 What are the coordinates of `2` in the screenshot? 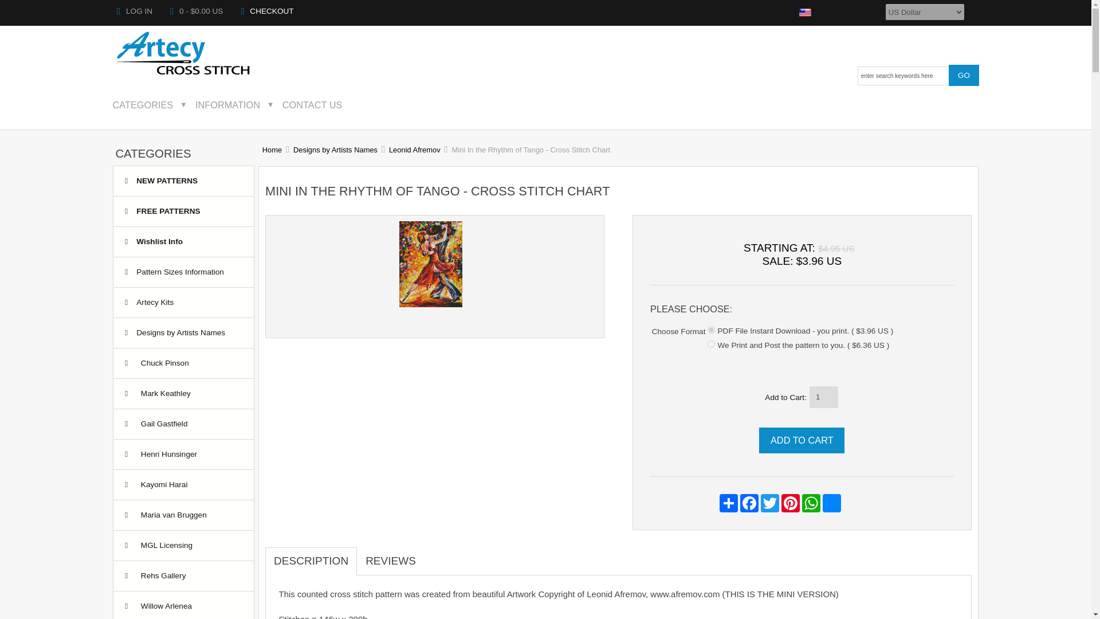 It's located at (711, 344).